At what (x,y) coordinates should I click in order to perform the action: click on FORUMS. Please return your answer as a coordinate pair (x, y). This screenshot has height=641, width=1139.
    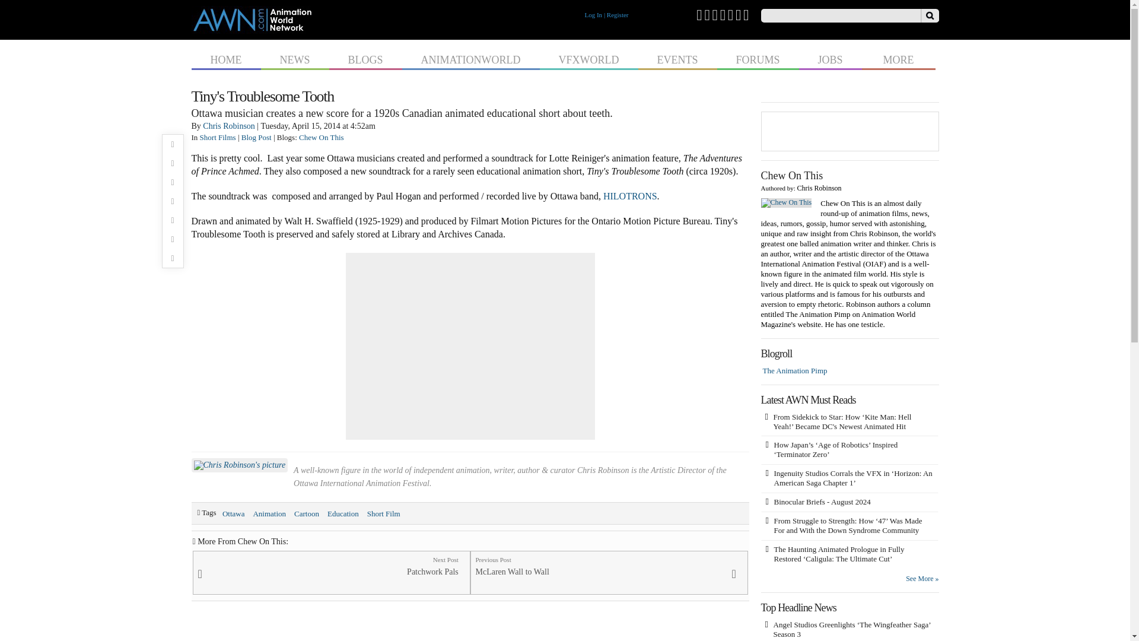
    Looking at the image, I should click on (757, 58).